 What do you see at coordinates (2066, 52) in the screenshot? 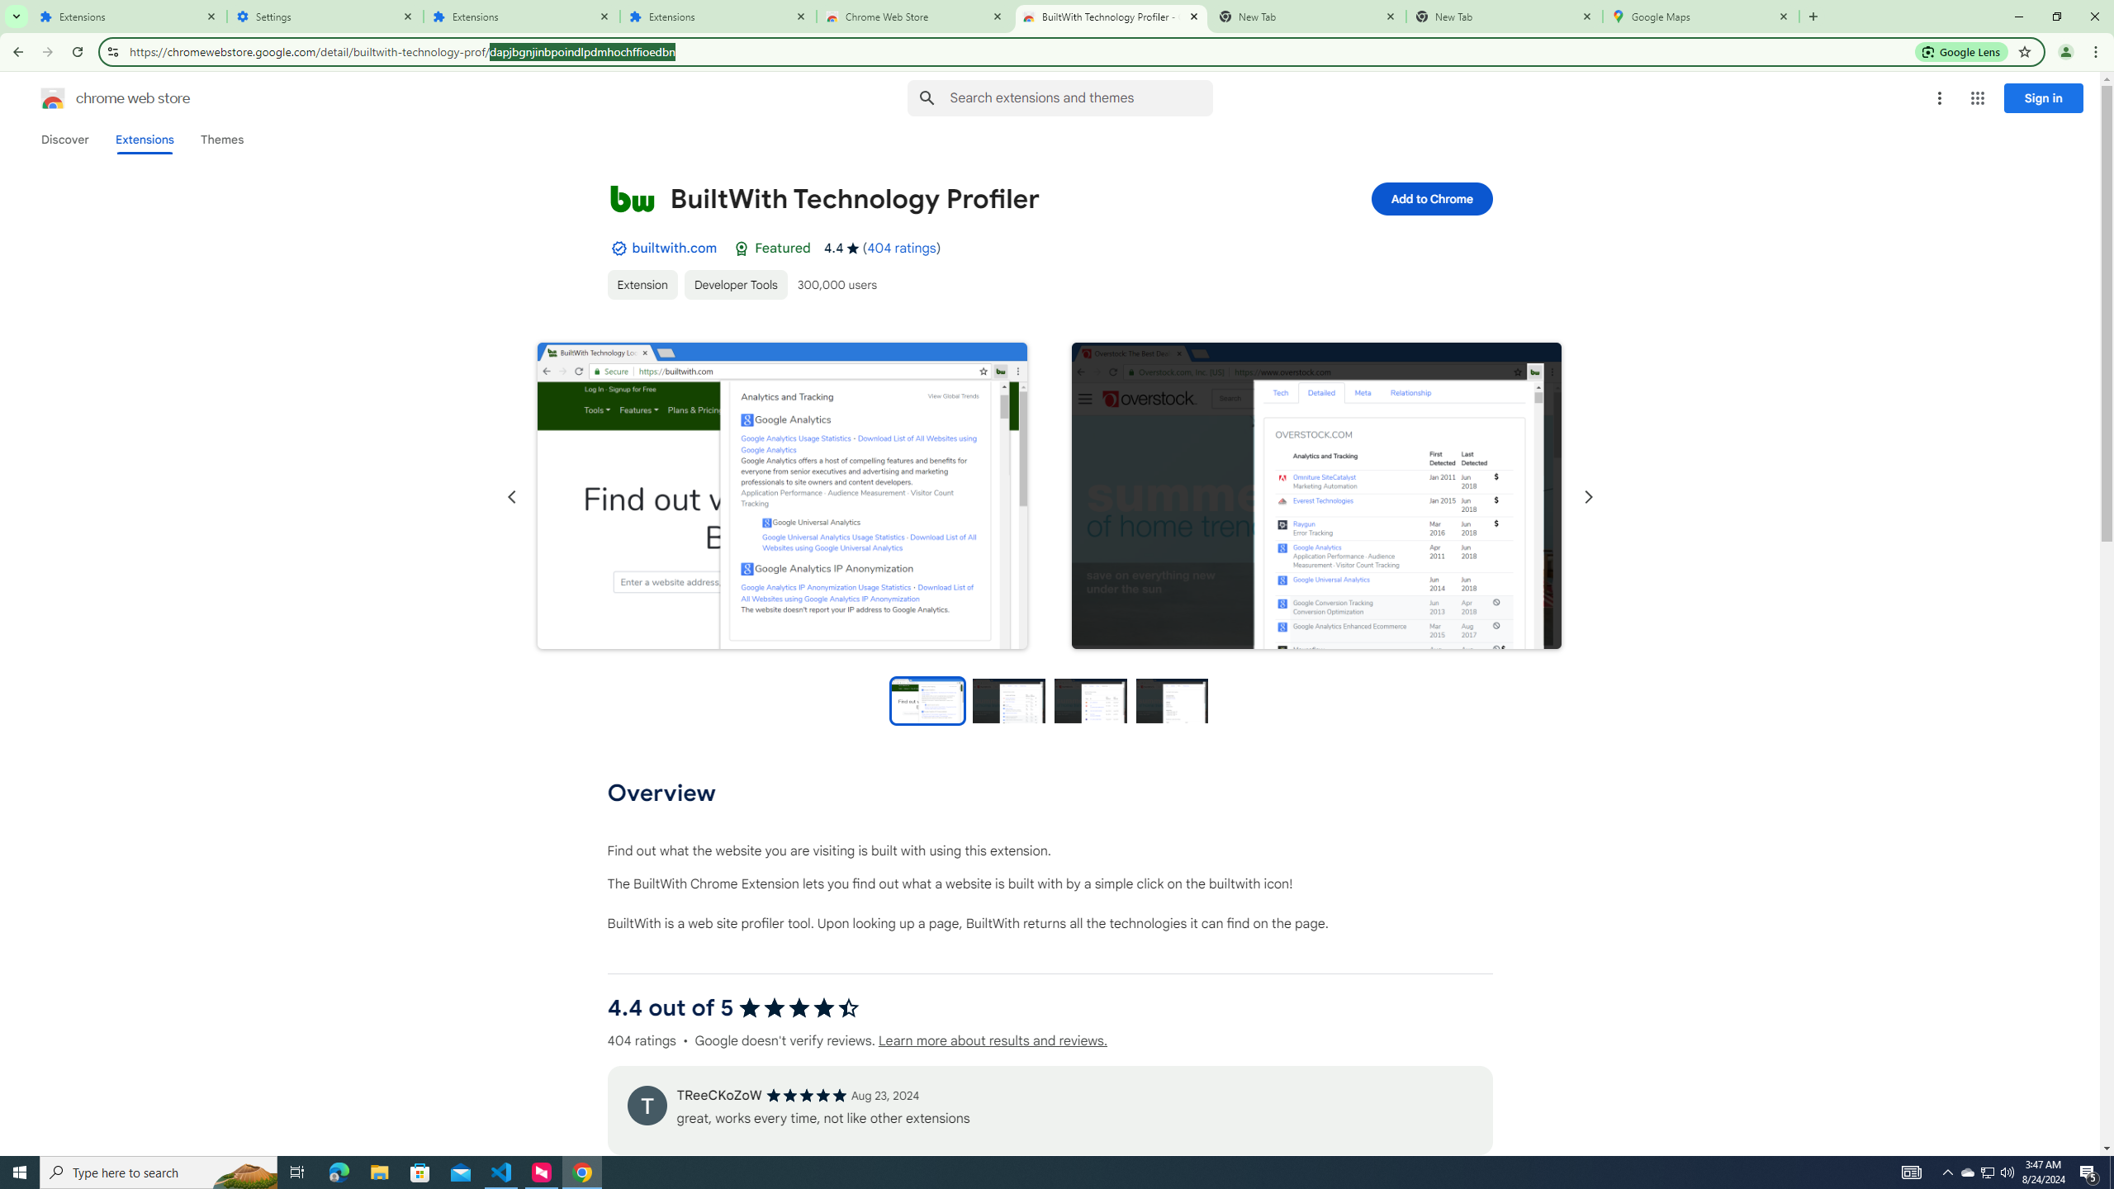
I see `You` at bounding box center [2066, 52].